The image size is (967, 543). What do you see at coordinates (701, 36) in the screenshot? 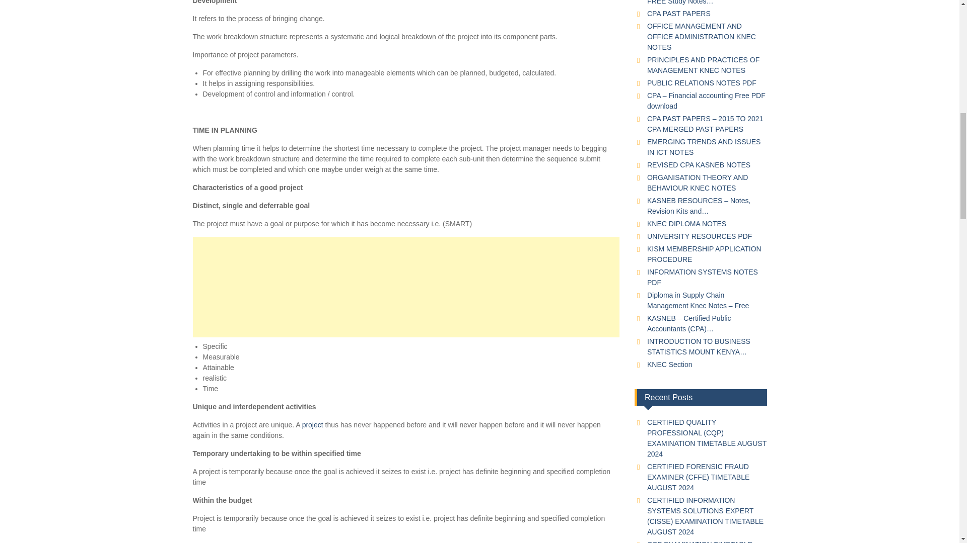
I see `OFFICE MANAGEMENT AND OFFICE ADMINISTRATION KNEC NOTES` at bounding box center [701, 36].